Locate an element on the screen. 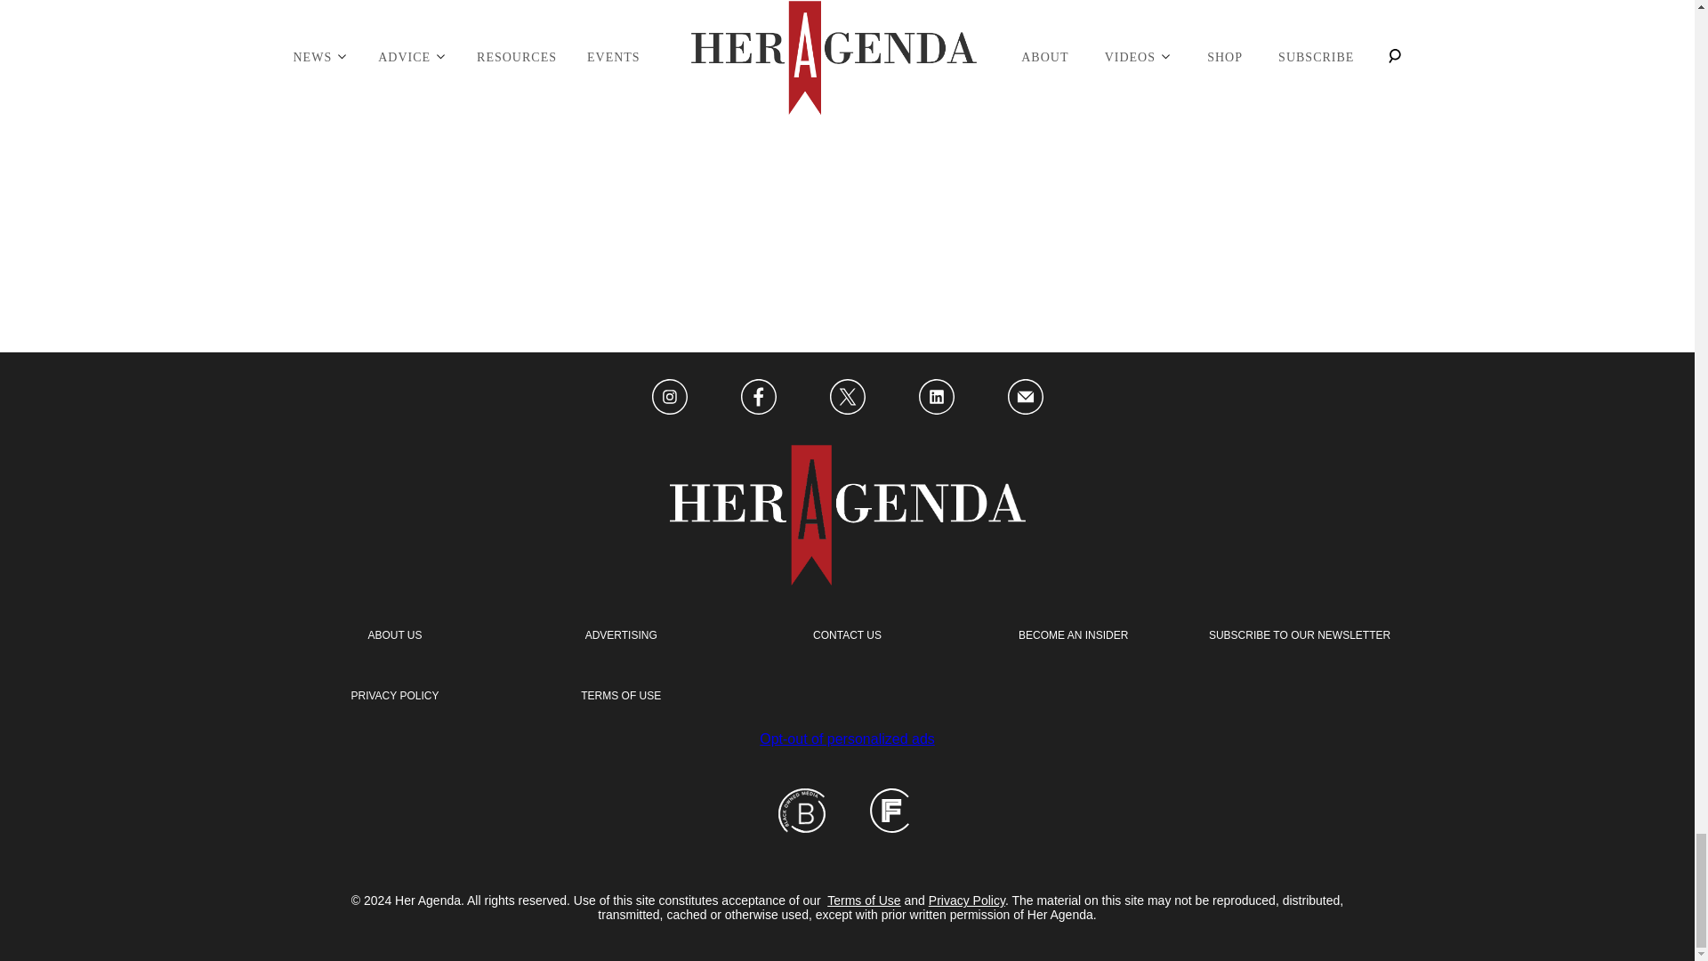 The width and height of the screenshot is (1708, 961). Link to LinkedIn is located at coordinates (936, 398).